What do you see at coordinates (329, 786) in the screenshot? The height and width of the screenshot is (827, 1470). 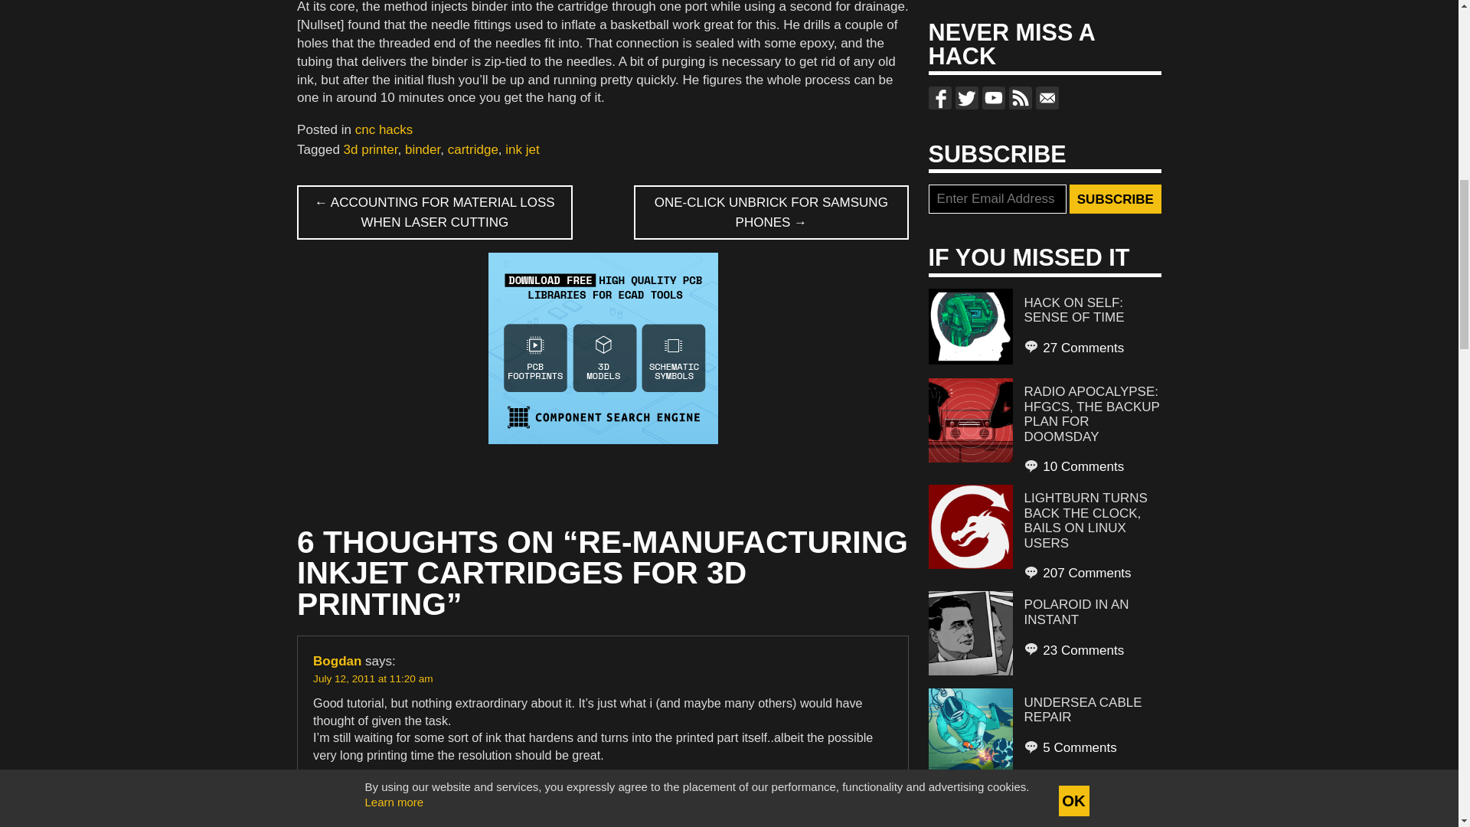 I see `Reply` at bounding box center [329, 786].